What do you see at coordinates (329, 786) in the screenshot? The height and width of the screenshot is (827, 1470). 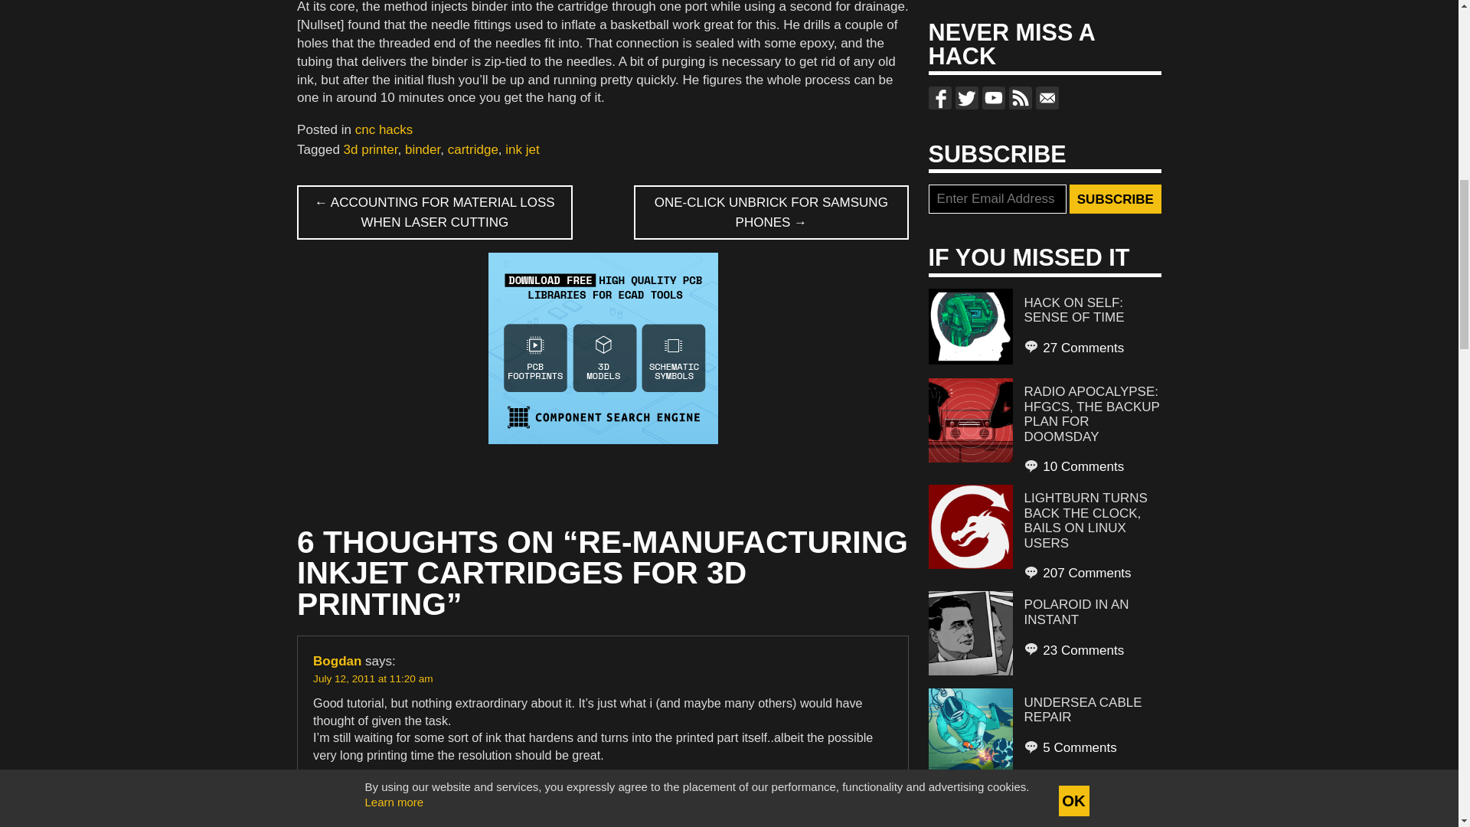 I see `Reply` at bounding box center [329, 786].